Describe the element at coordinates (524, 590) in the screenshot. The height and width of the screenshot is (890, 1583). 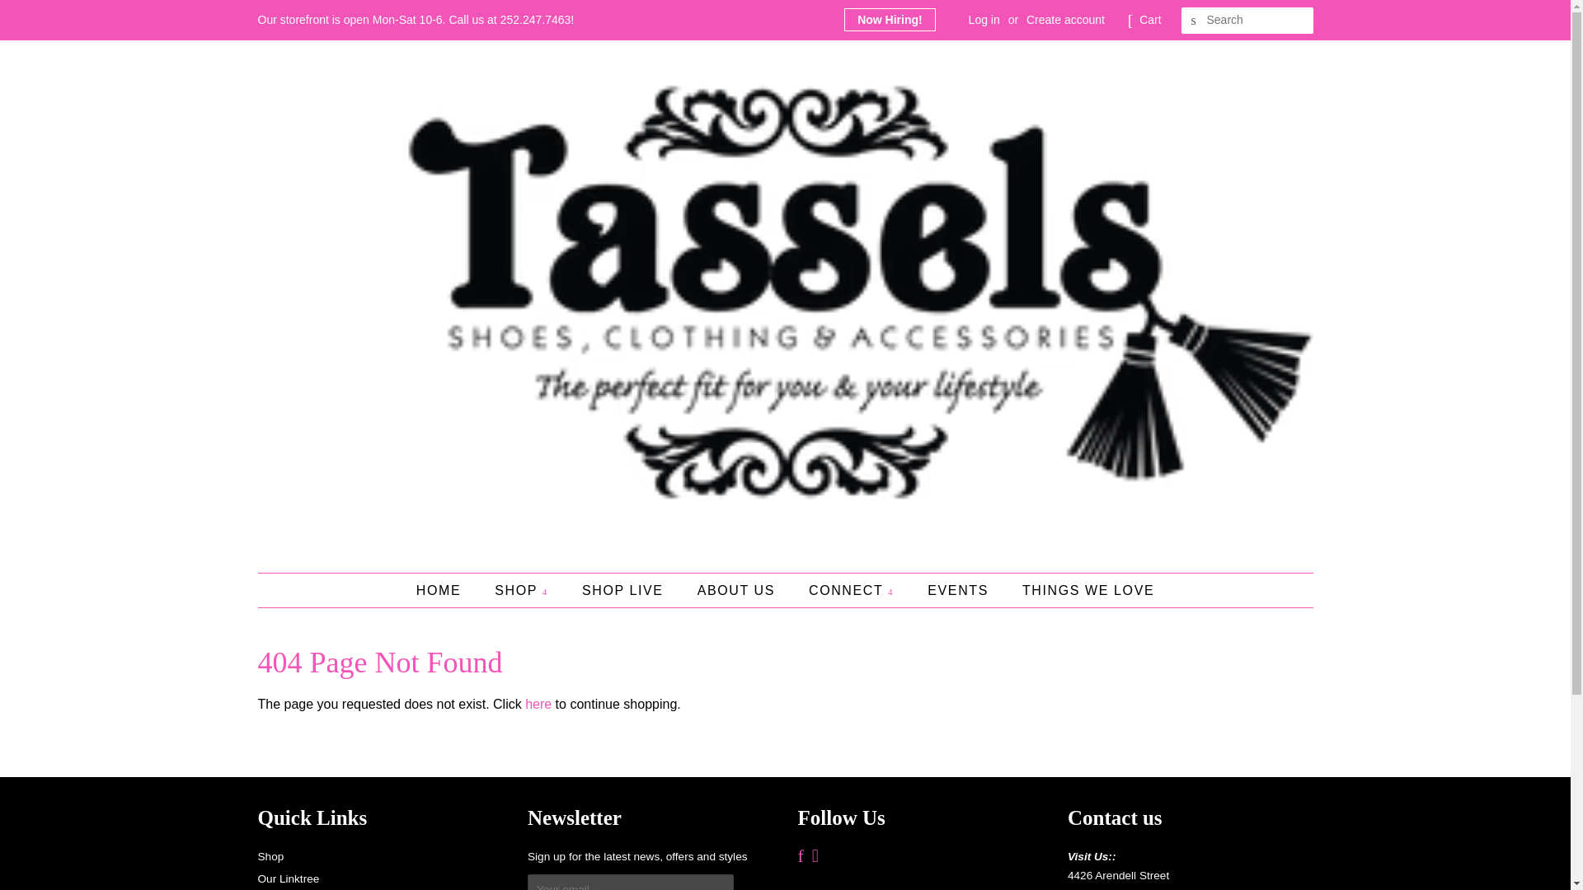
I see `SHOP` at that location.